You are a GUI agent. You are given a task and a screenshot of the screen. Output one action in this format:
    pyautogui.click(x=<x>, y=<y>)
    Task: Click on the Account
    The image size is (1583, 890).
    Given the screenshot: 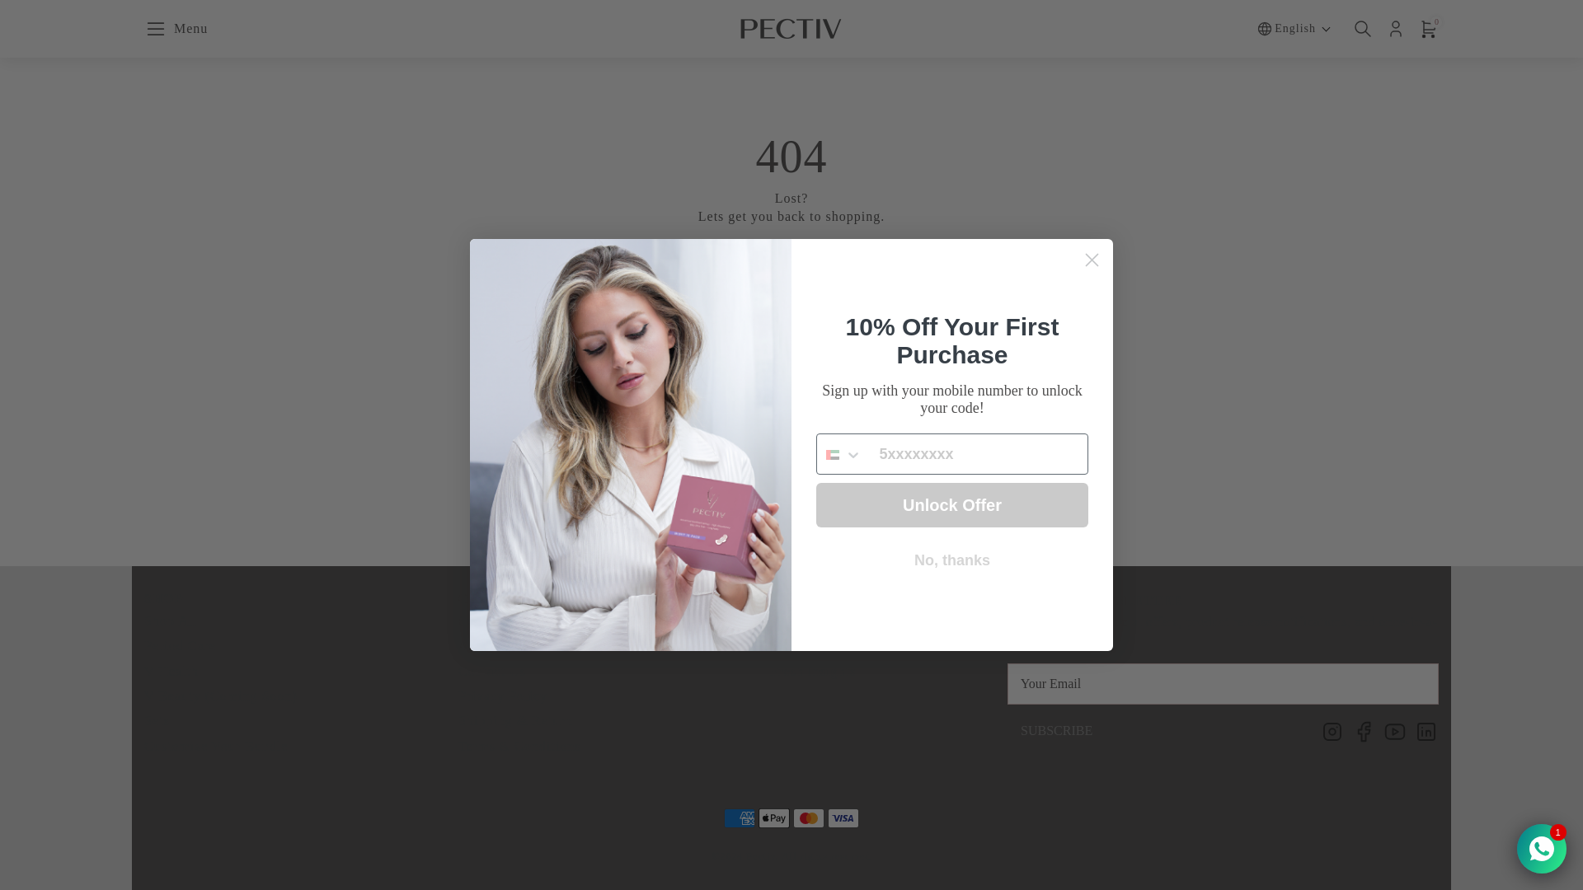 What is the action you would take?
    pyautogui.click(x=833, y=455)
    